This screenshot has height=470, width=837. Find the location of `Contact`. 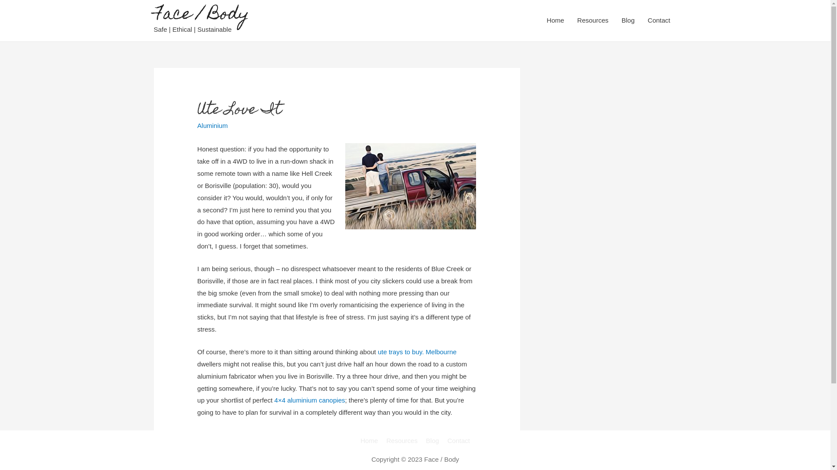

Contact is located at coordinates (659, 20).